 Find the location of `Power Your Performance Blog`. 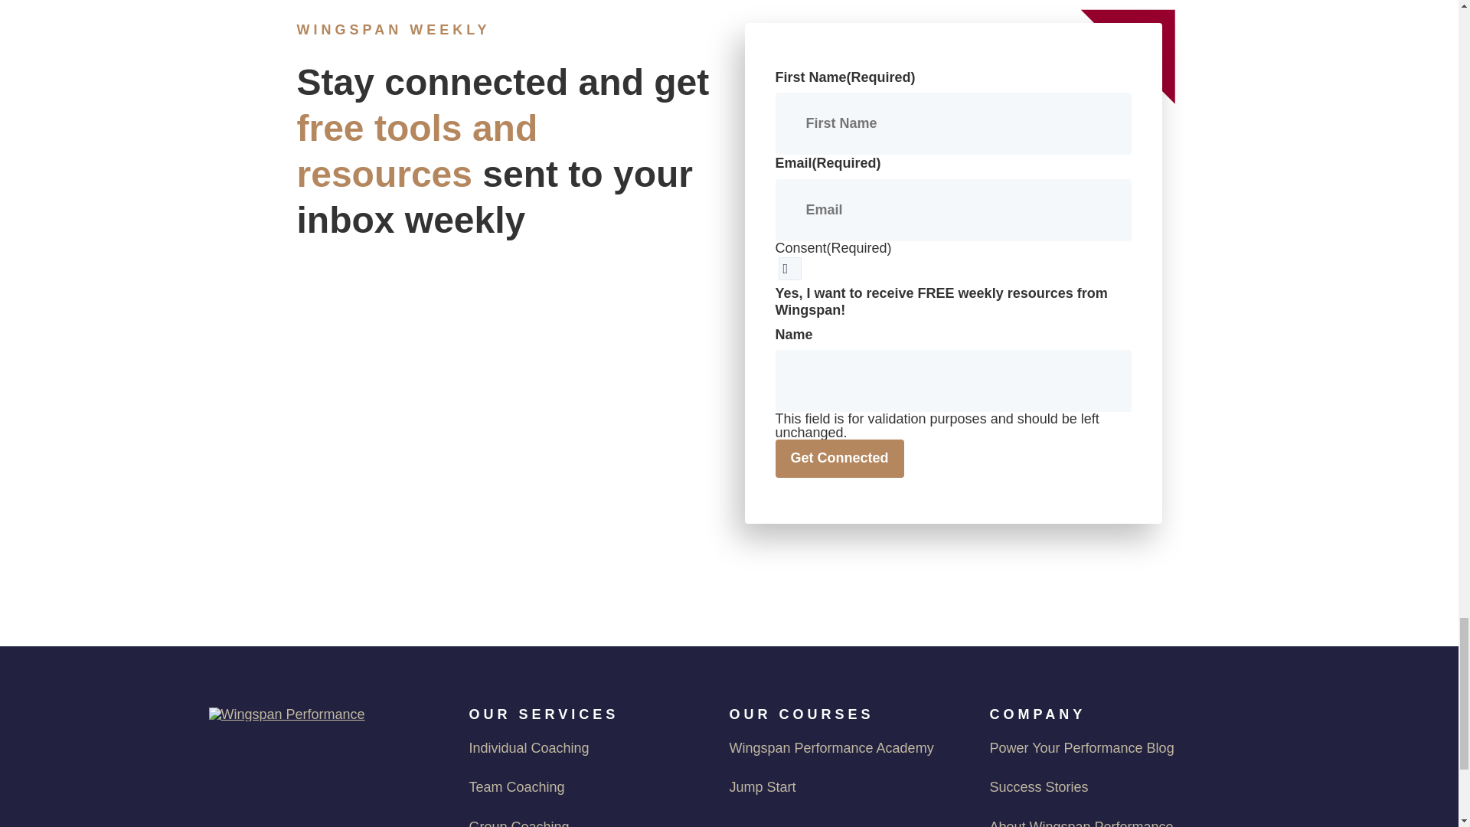

Power Your Performance Blog is located at coordinates (1107, 749).